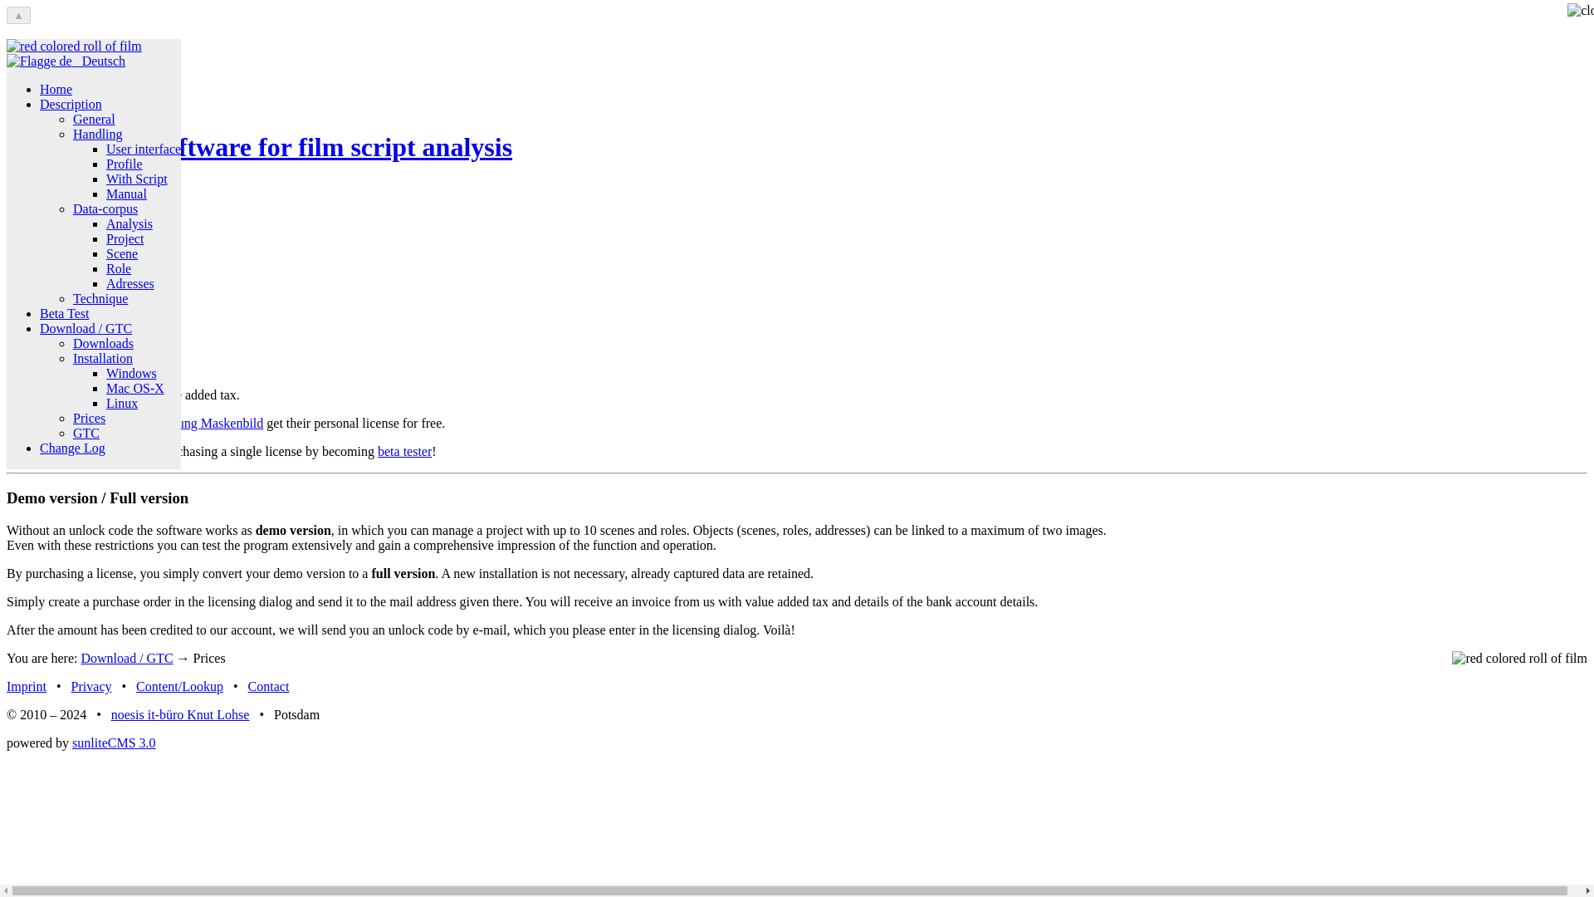  What do you see at coordinates (136, 179) in the screenshot?
I see `With Script` at bounding box center [136, 179].